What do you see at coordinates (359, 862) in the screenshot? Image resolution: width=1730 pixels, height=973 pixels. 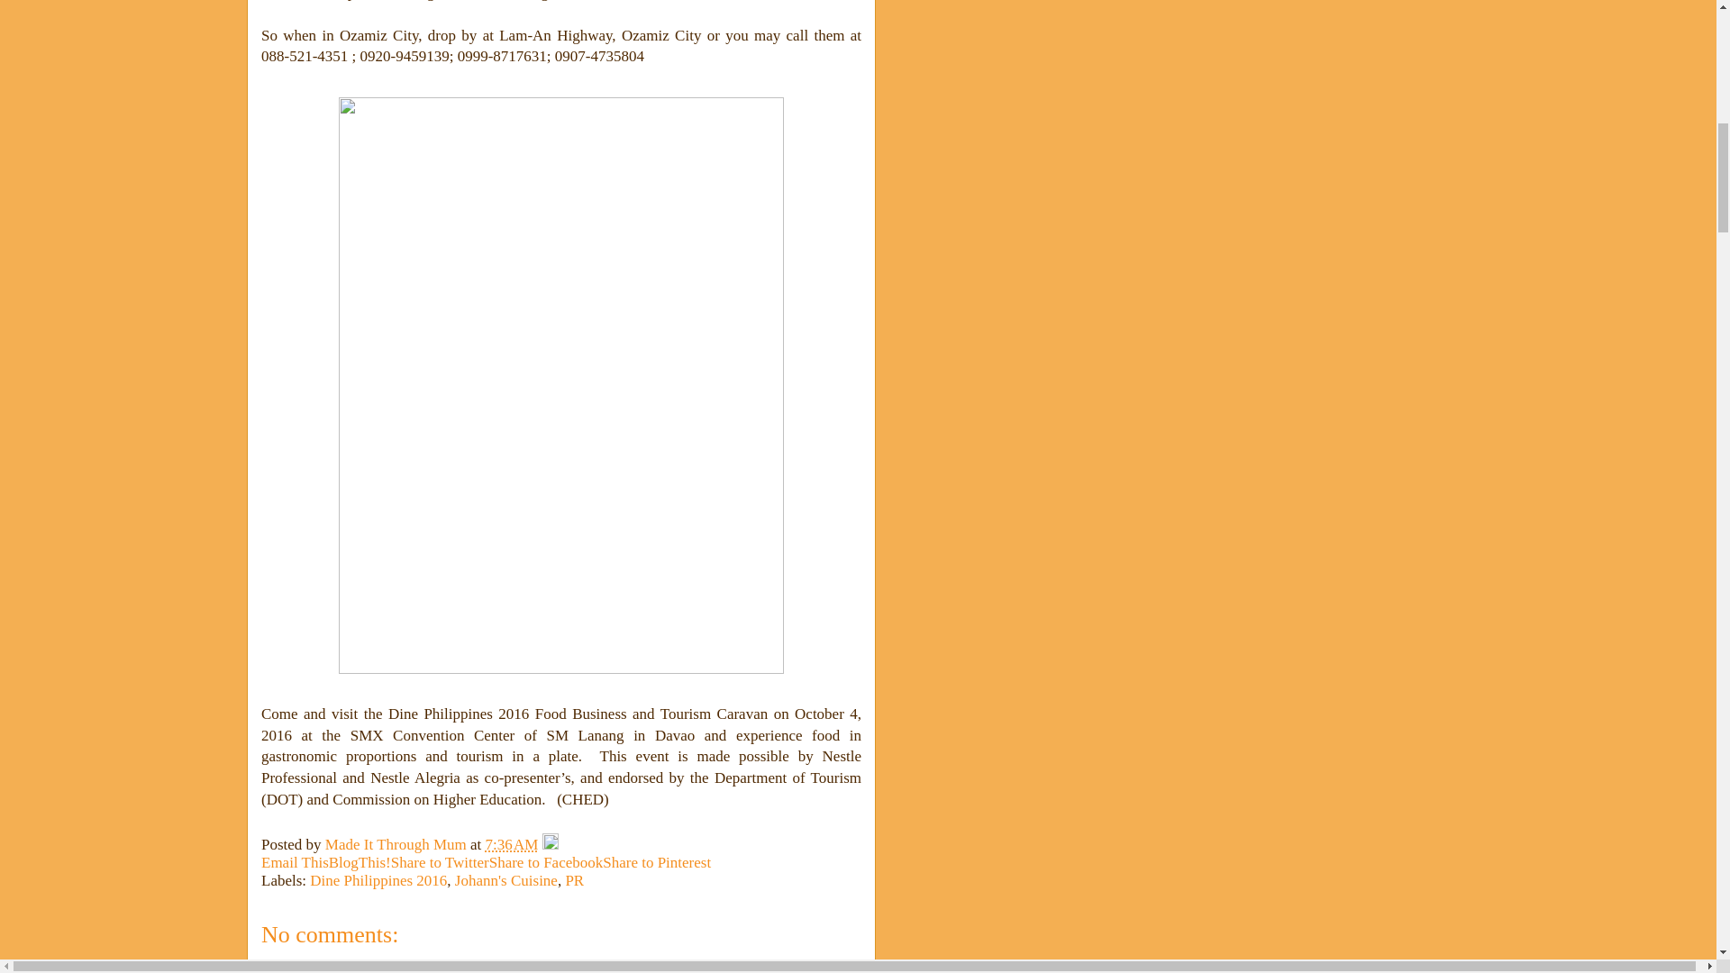 I see `BlogThis!` at bounding box center [359, 862].